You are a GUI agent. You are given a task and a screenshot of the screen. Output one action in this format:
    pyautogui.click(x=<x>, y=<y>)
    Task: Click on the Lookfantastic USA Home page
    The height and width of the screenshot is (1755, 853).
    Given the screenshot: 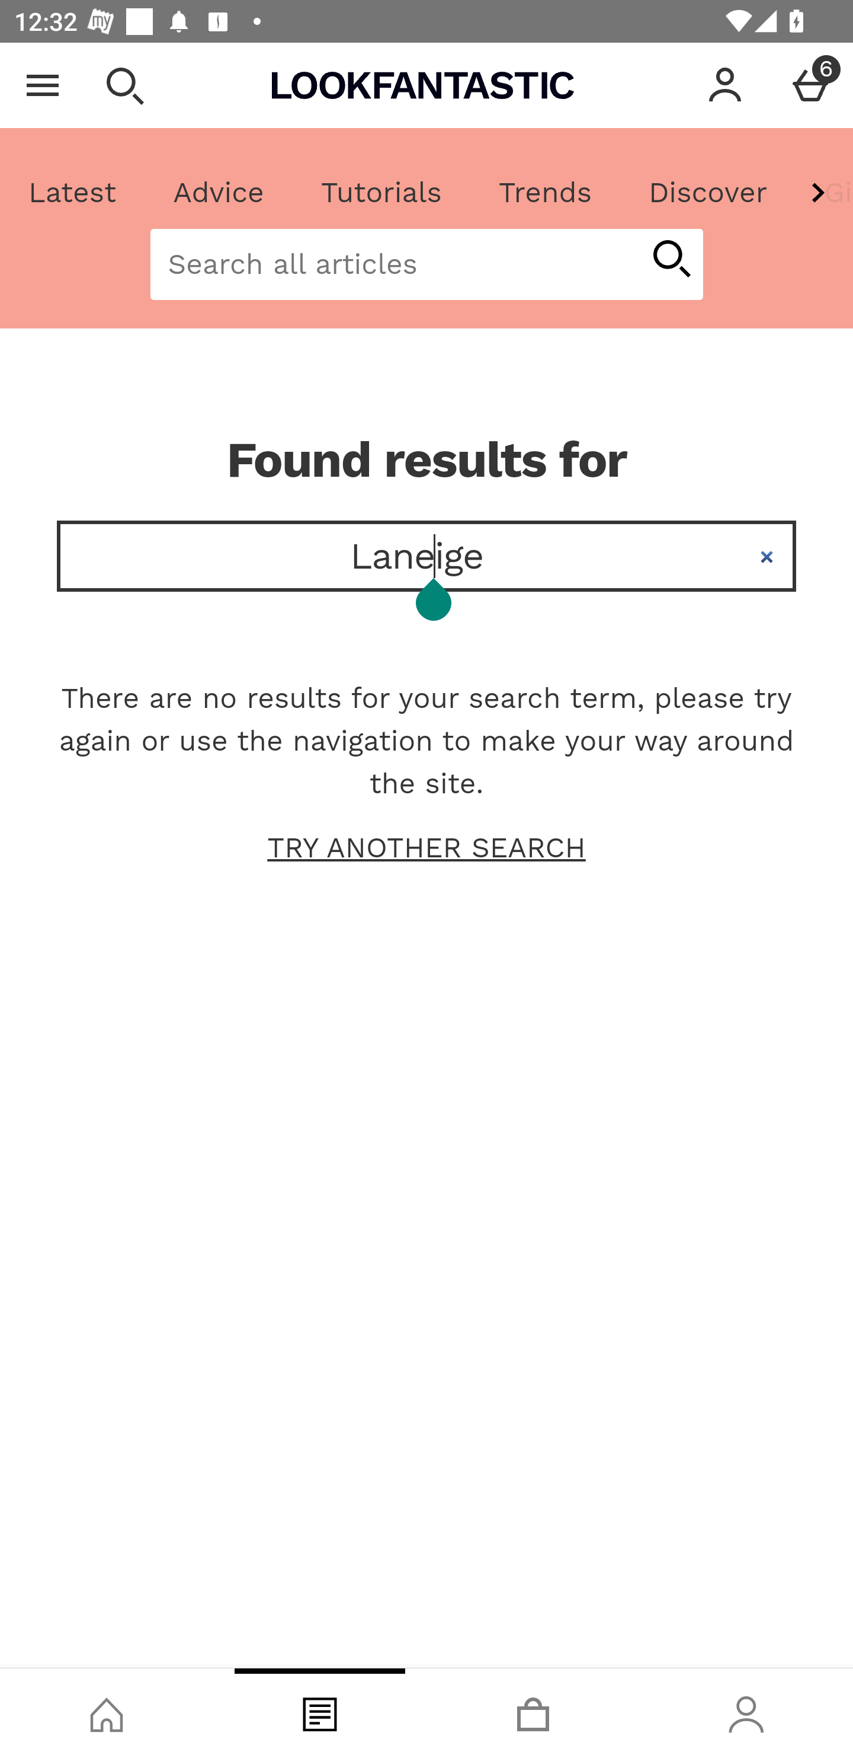 What is the action you would take?
    pyautogui.click(x=423, y=85)
    